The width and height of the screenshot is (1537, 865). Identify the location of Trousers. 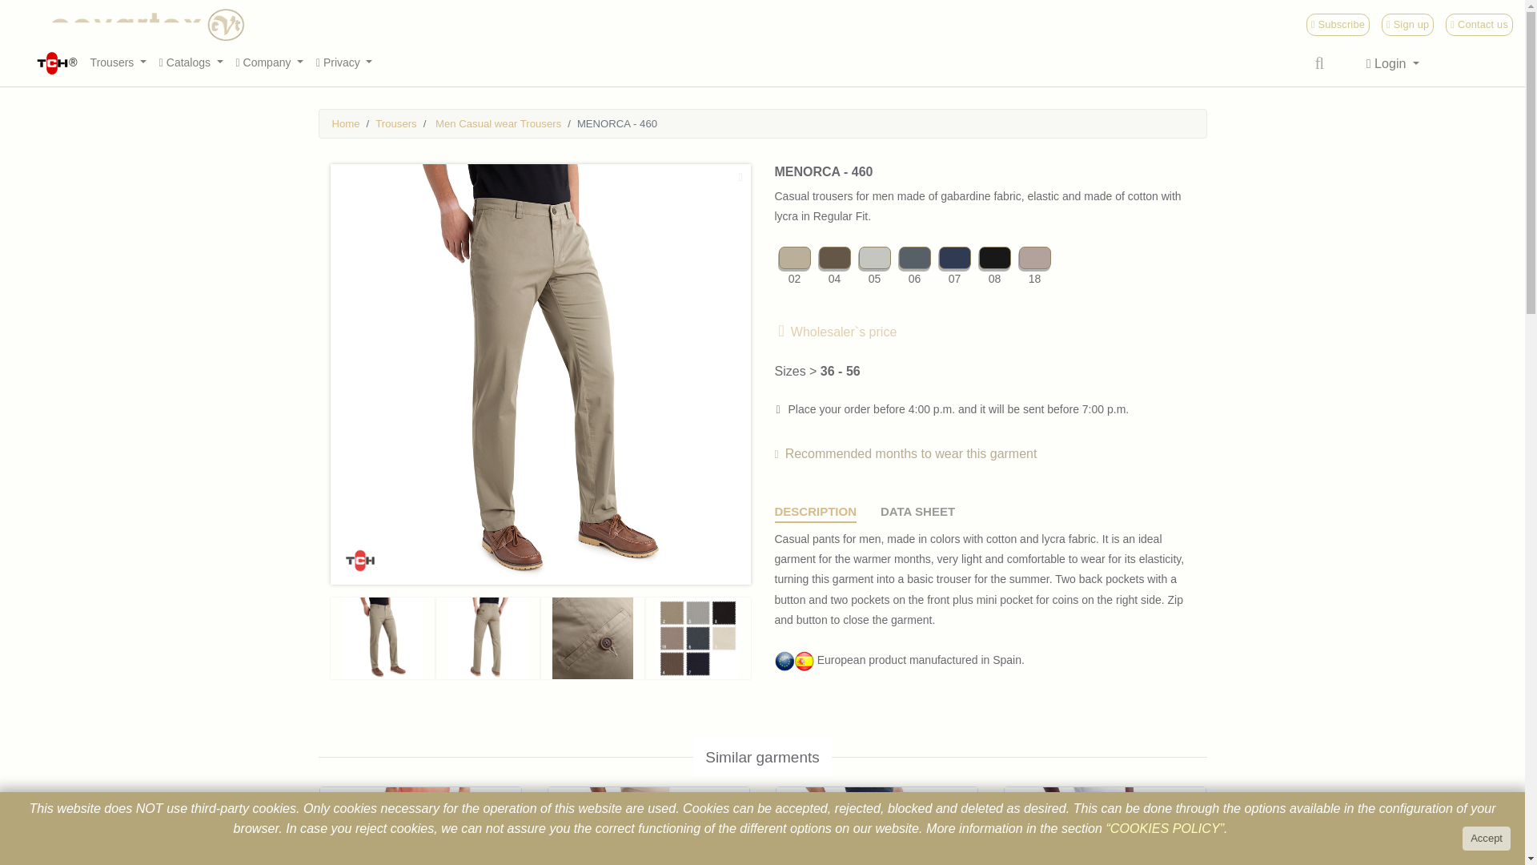
(118, 62).